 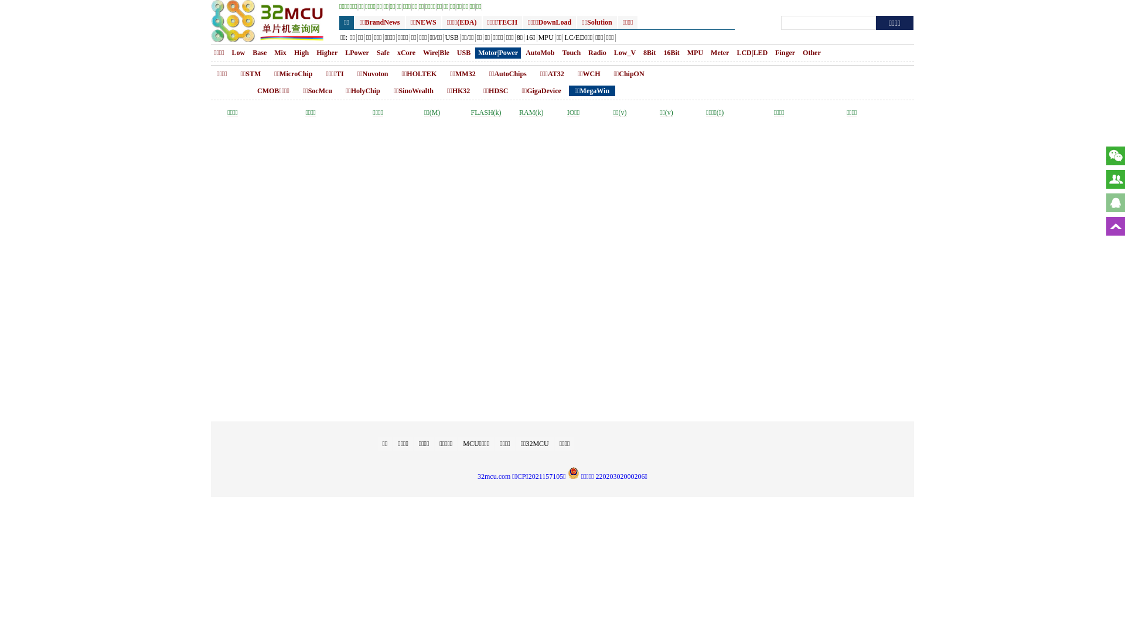 What do you see at coordinates (260, 53) in the screenshot?
I see `Base` at bounding box center [260, 53].